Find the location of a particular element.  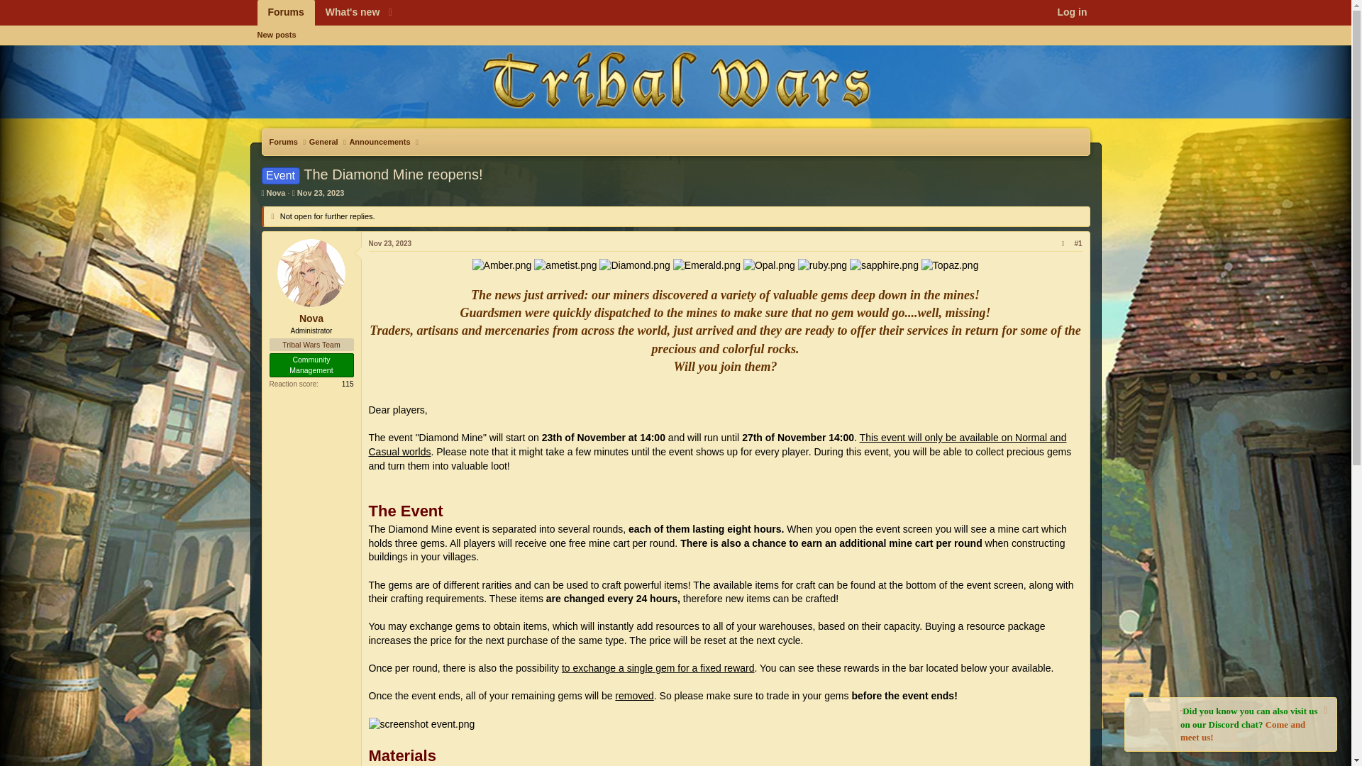

Amber.png is located at coordinates (502, 265).